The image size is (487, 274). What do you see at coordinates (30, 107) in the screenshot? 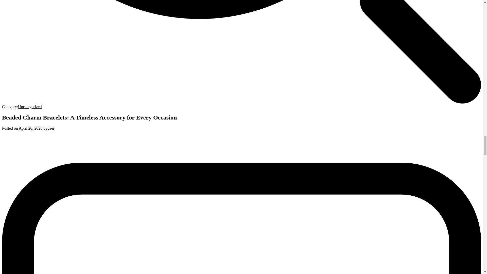
I see `Uncategorized` at bounding box center [30, 107].